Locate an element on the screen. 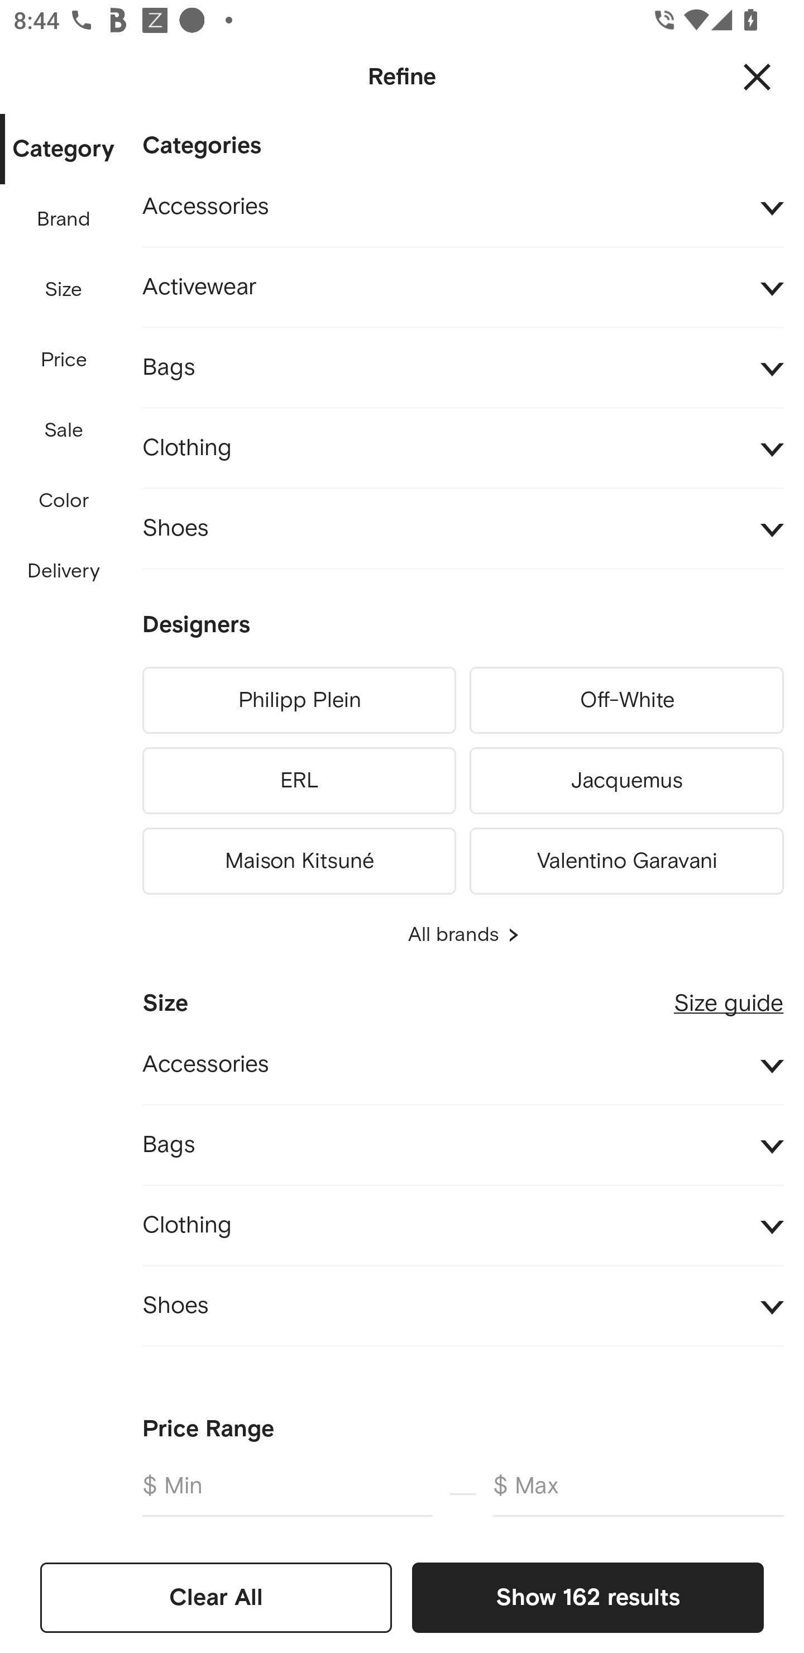 This screenshot has width=804, height=1653. Price is located at coordinates (64, 361).